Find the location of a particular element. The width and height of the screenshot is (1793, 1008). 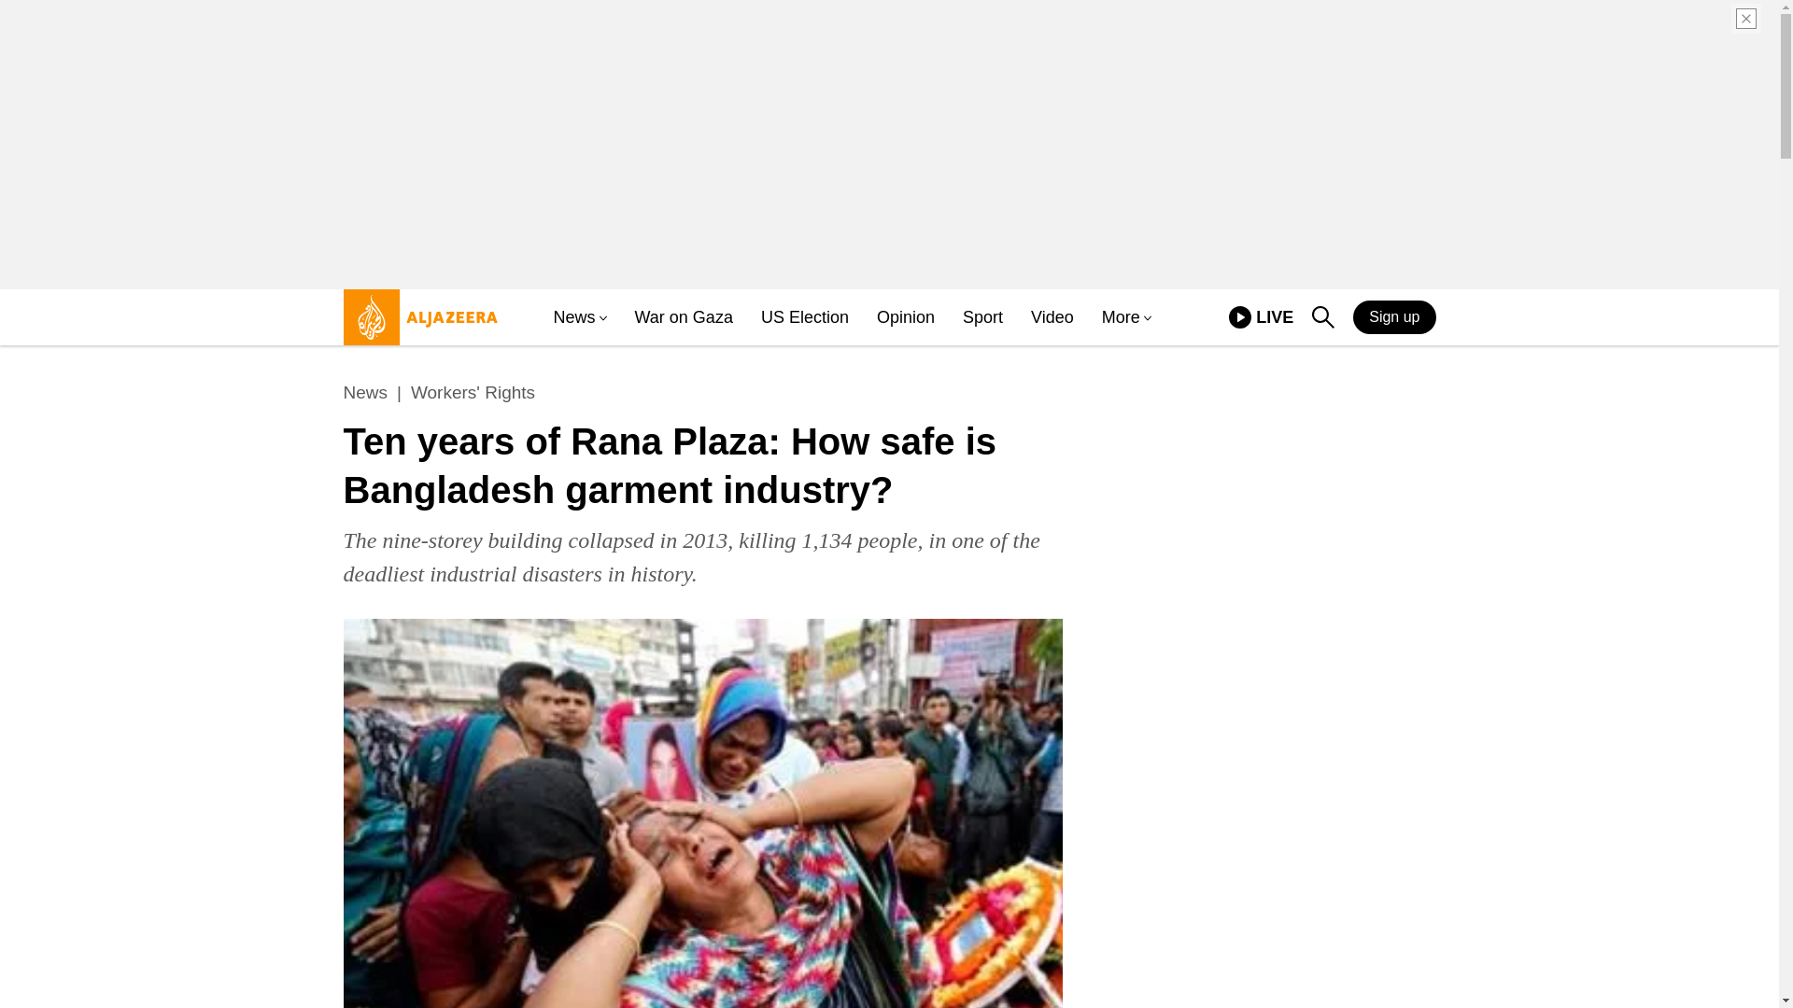

News is located at coordinates (573, 317).